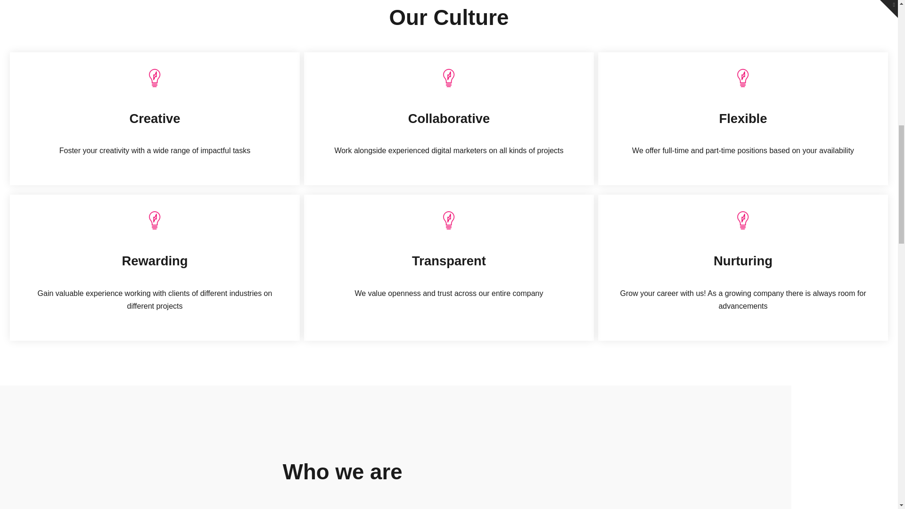  Describe the element at coordinates (742, 221) in the screenshot. I see `graphic design icon` at that location.